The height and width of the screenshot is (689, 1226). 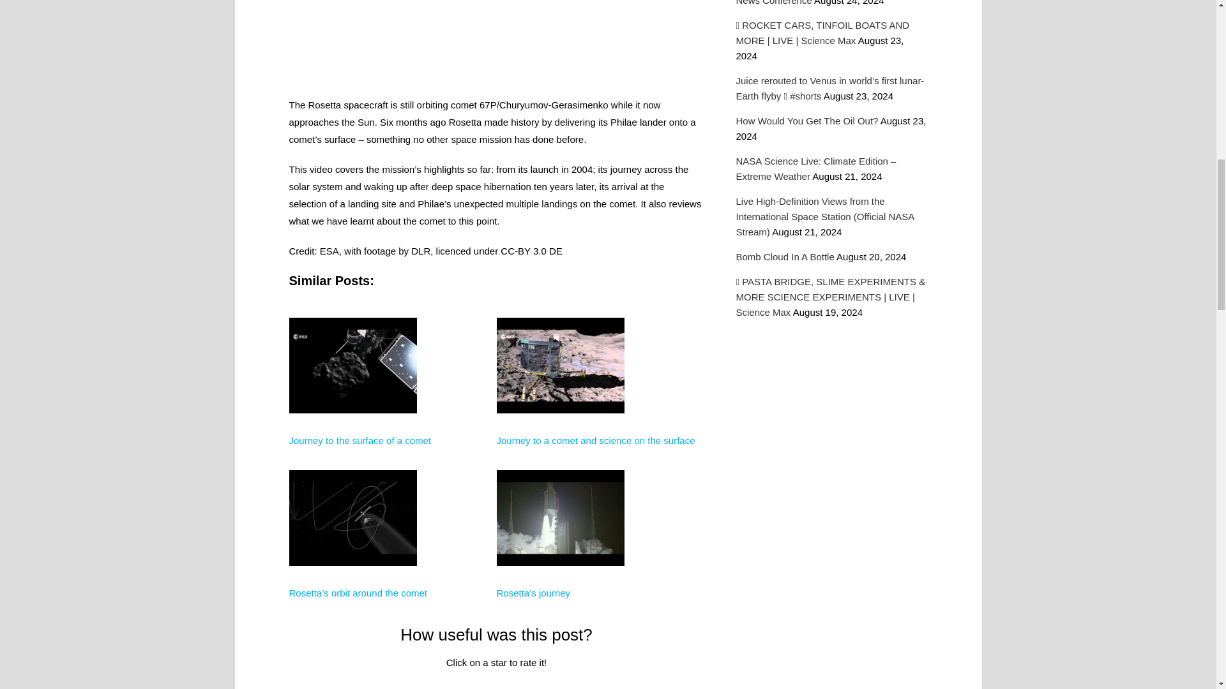 What do you see at coordinates (595, 440) in the screenshot?
I see `Journey to a comet and science on the surface` at bounding box center [595, 440].